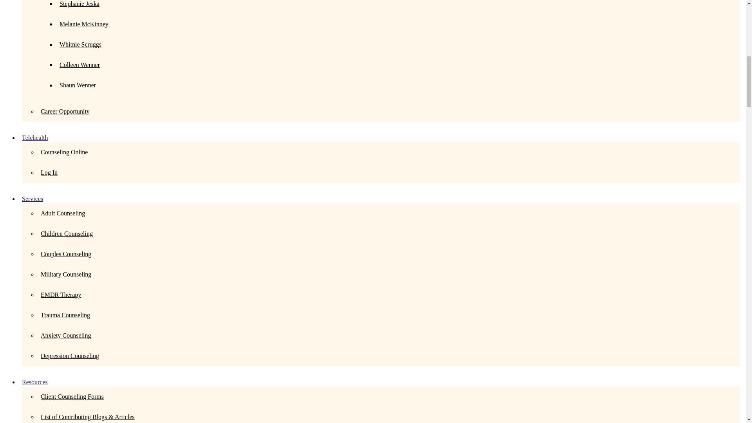 The image size is (752, 423). Describe the element at coordinates (64, 152) in the screenshot. I see `Counseling Online` at that location.